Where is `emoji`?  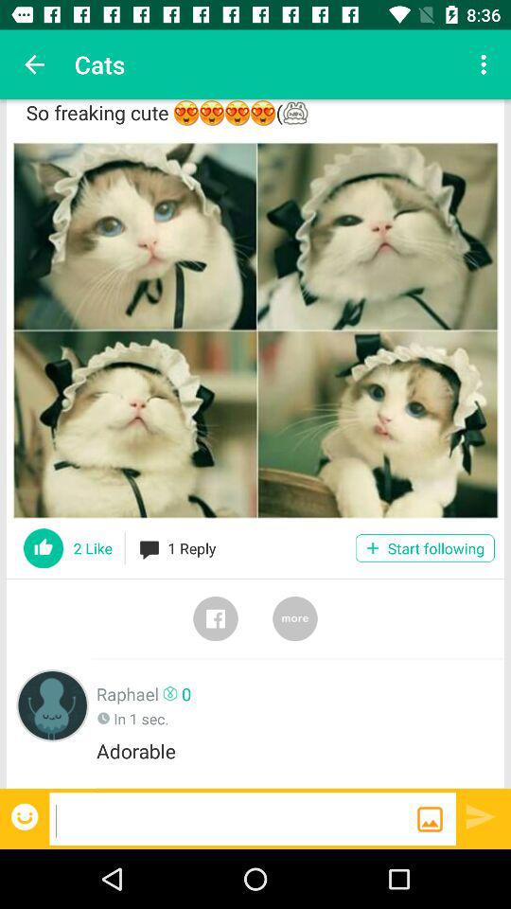
emoji is located at coordinates (26, 816).